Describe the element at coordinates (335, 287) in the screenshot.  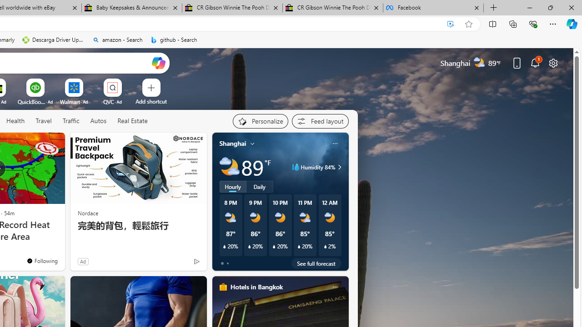
I see `More options` at that location.